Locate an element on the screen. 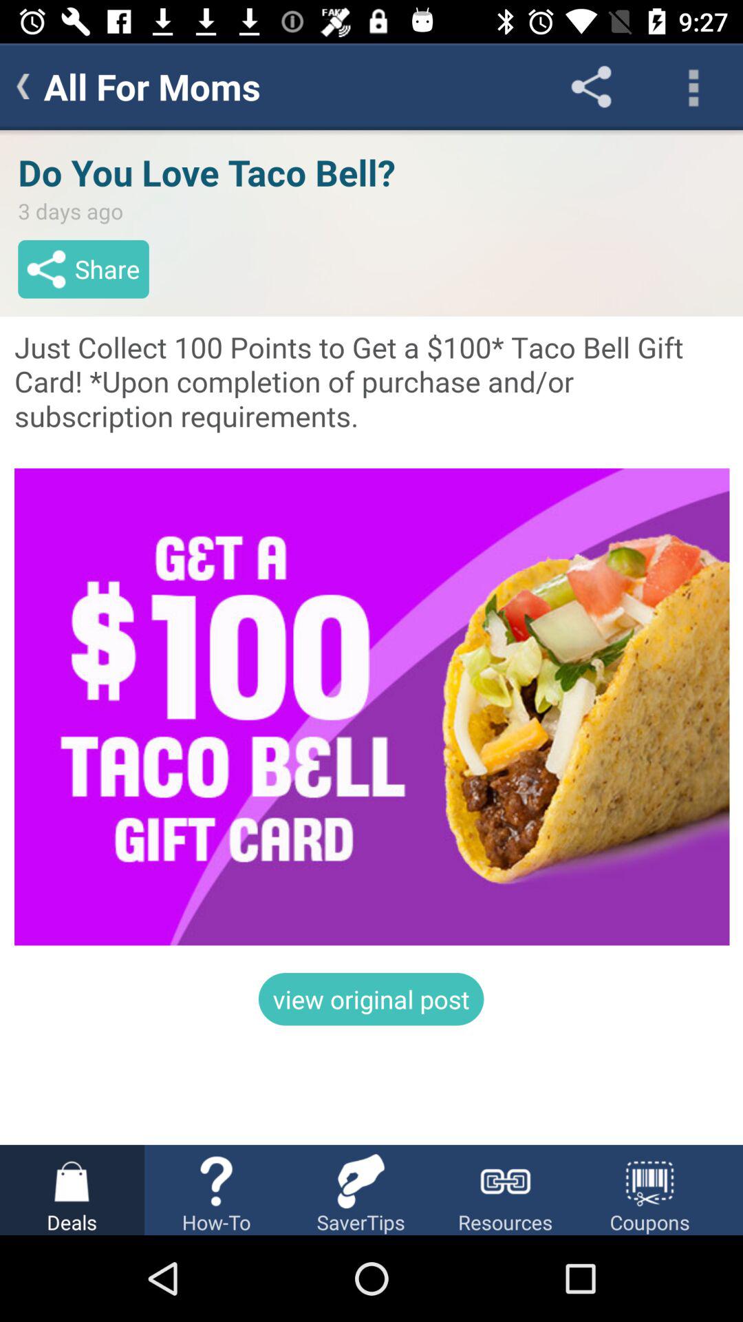  click the view original post item is located at coordinates (371, 998).